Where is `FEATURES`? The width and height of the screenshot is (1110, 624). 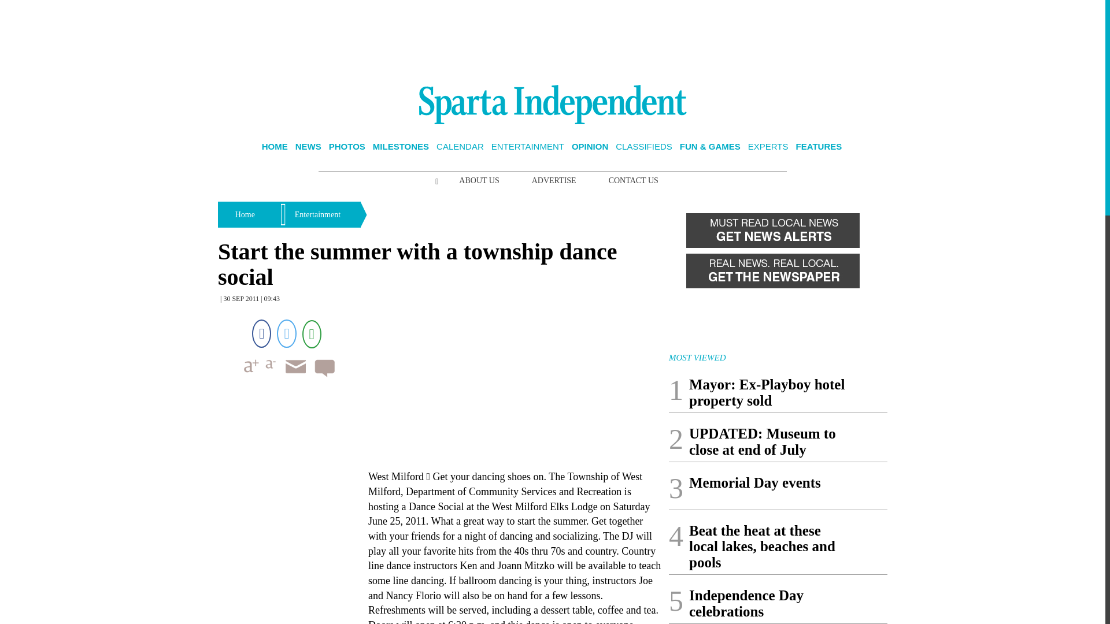 FEATURES is located at coordinates (819, 147).